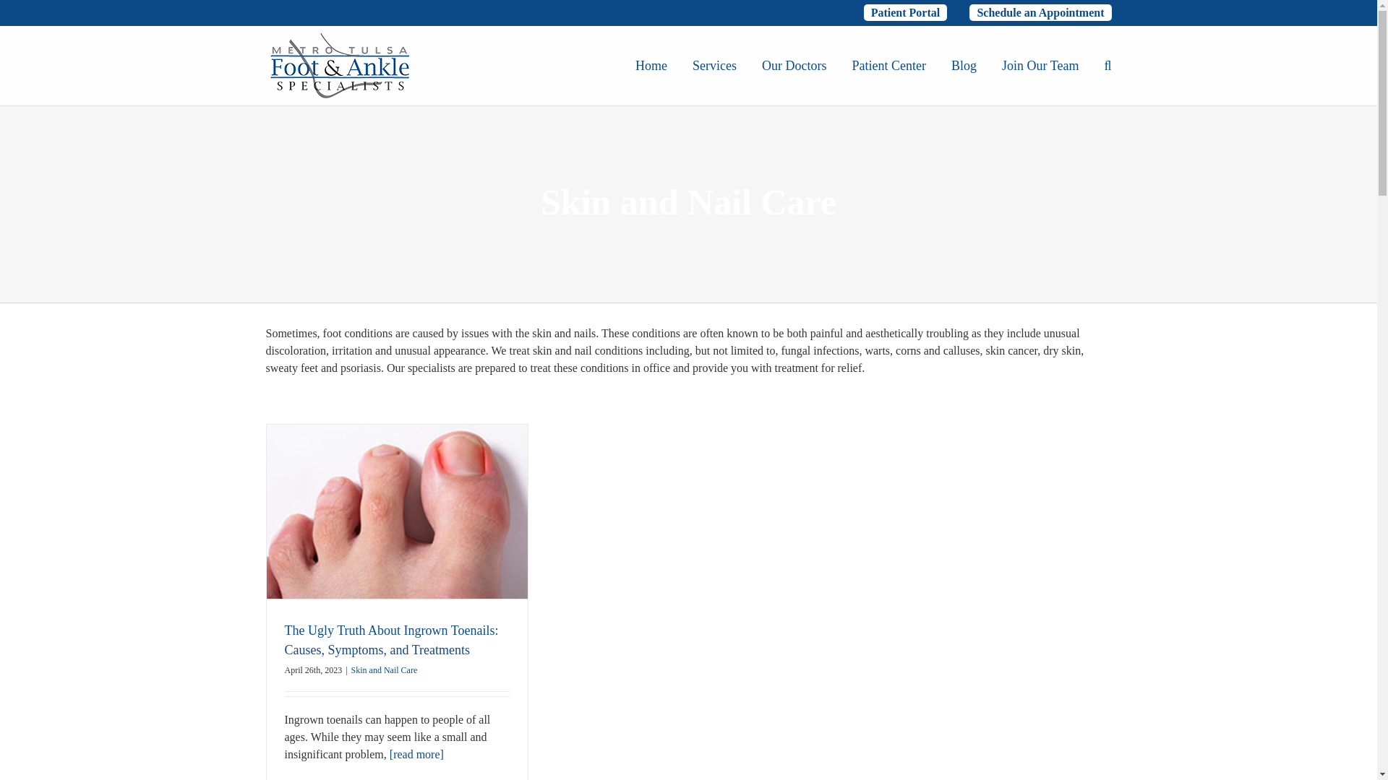 This screenshot has height=780, width=1388. What do you see at coordinates (1040, 66) in the screenshot?
I see `Join Our Team` at bounding box center [1040, 66].